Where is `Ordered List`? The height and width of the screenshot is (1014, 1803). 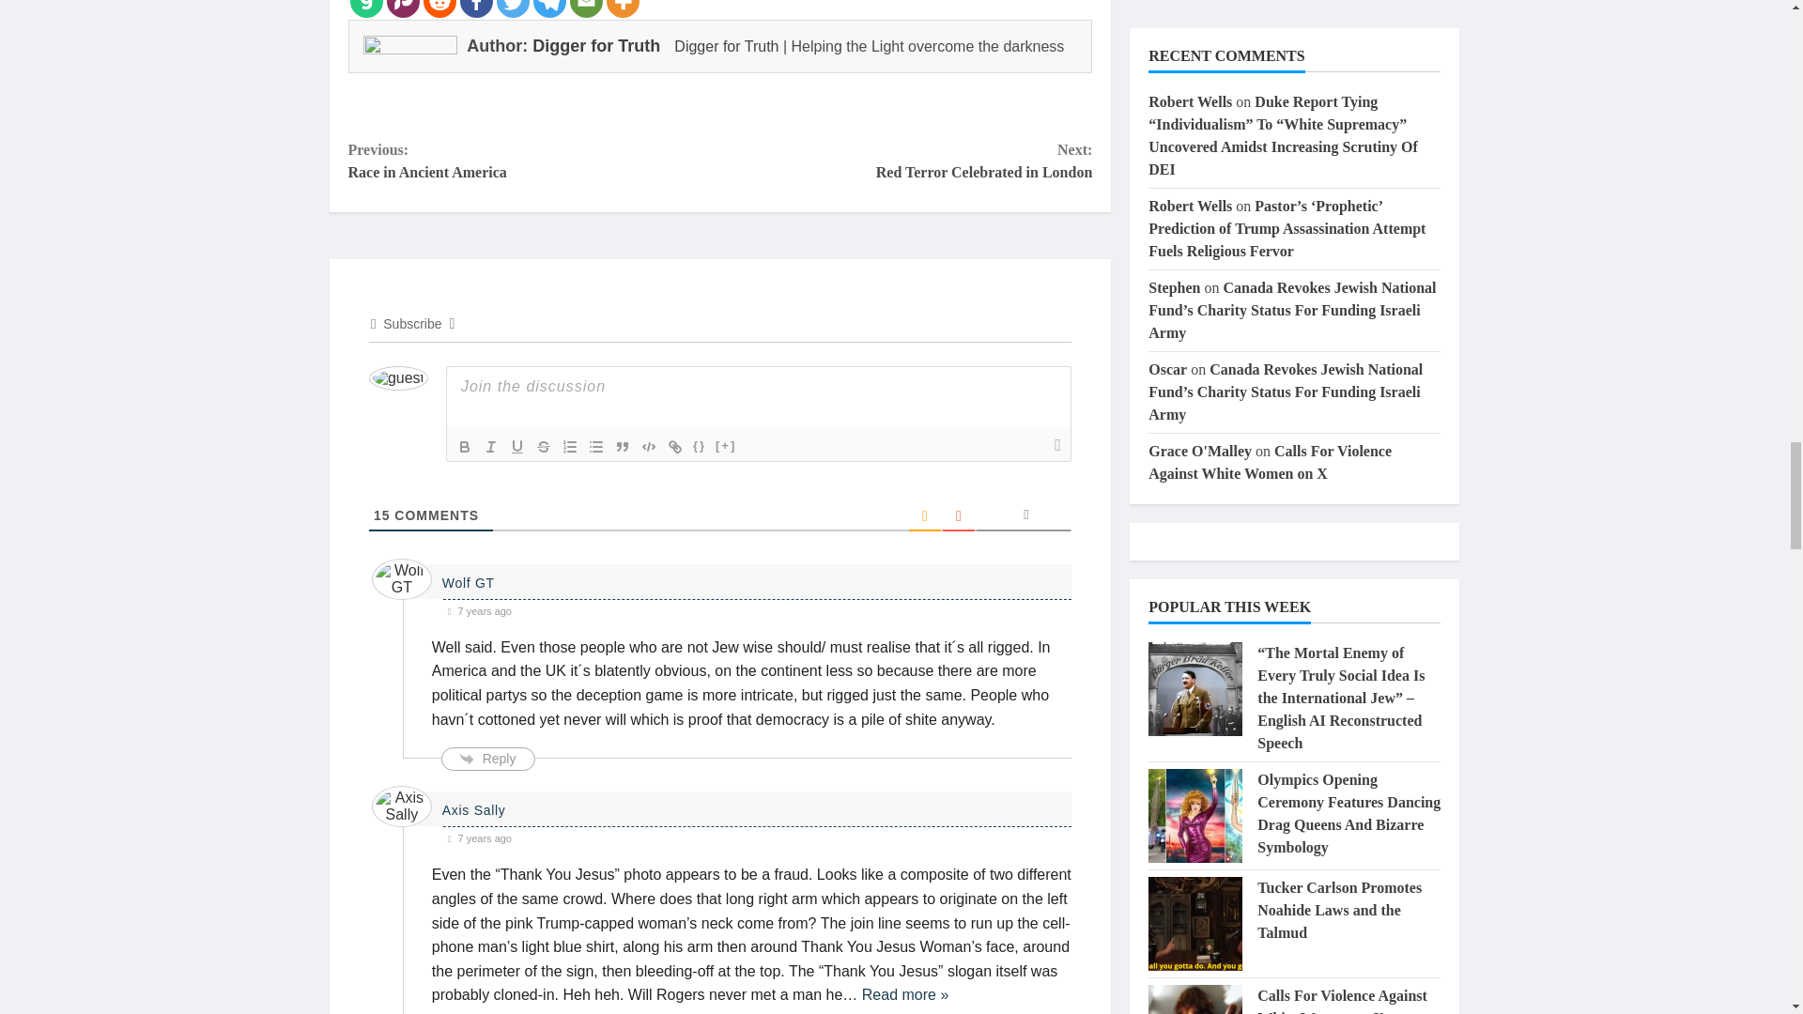 Ordered List is located at coordinates (569, 447).